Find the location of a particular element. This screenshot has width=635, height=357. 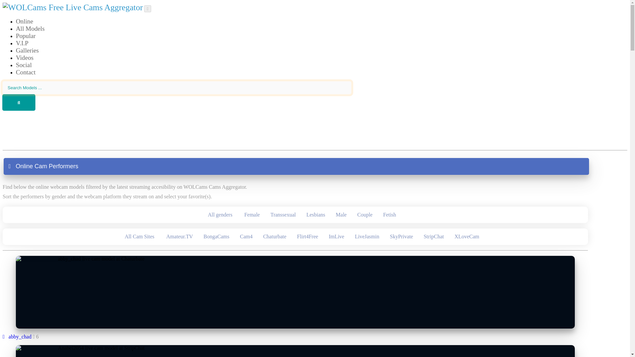

Online is located at coordinates (24, 22).